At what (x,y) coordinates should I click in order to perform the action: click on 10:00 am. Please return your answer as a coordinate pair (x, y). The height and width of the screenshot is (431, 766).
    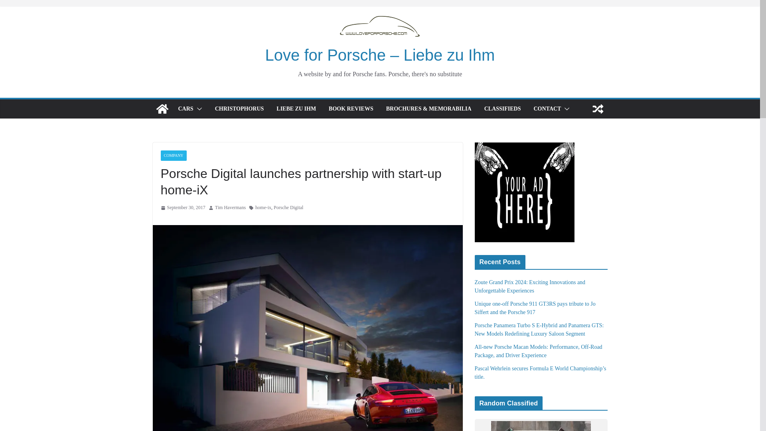
    Looking at the image, I should click on (183, 208).